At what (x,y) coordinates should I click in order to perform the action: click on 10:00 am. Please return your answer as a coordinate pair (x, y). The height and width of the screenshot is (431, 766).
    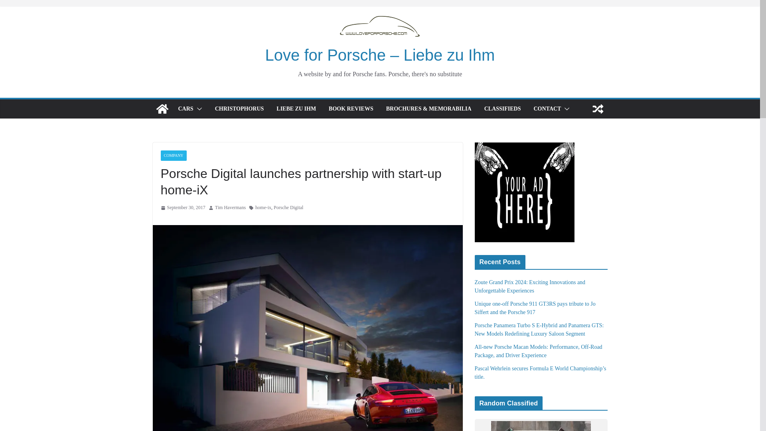
    Looking at the image, I should click on (183, 208).